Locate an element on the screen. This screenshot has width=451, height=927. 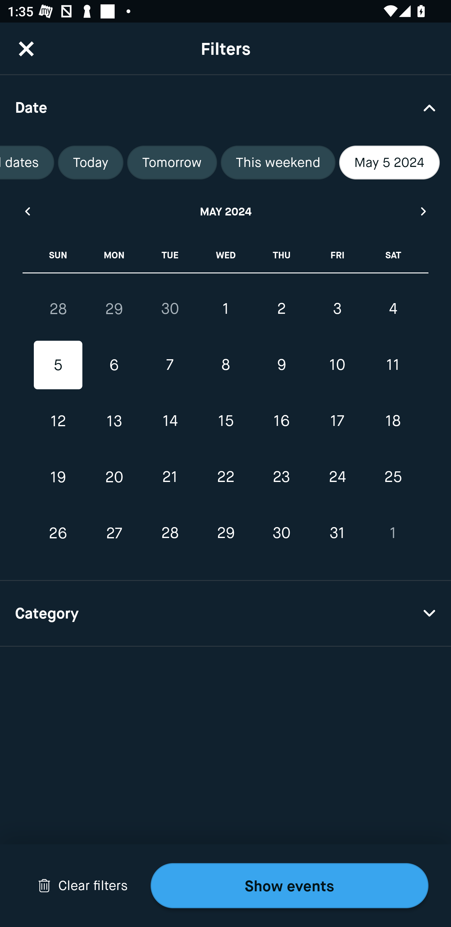
7 is located at coordinates (170, 365).